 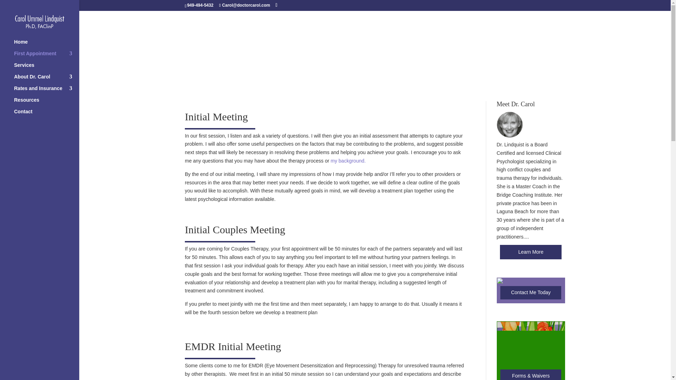 What do you see at coordinates (46, 45) in the screenshot?
I see `Home` at bounding box center [46, 45].